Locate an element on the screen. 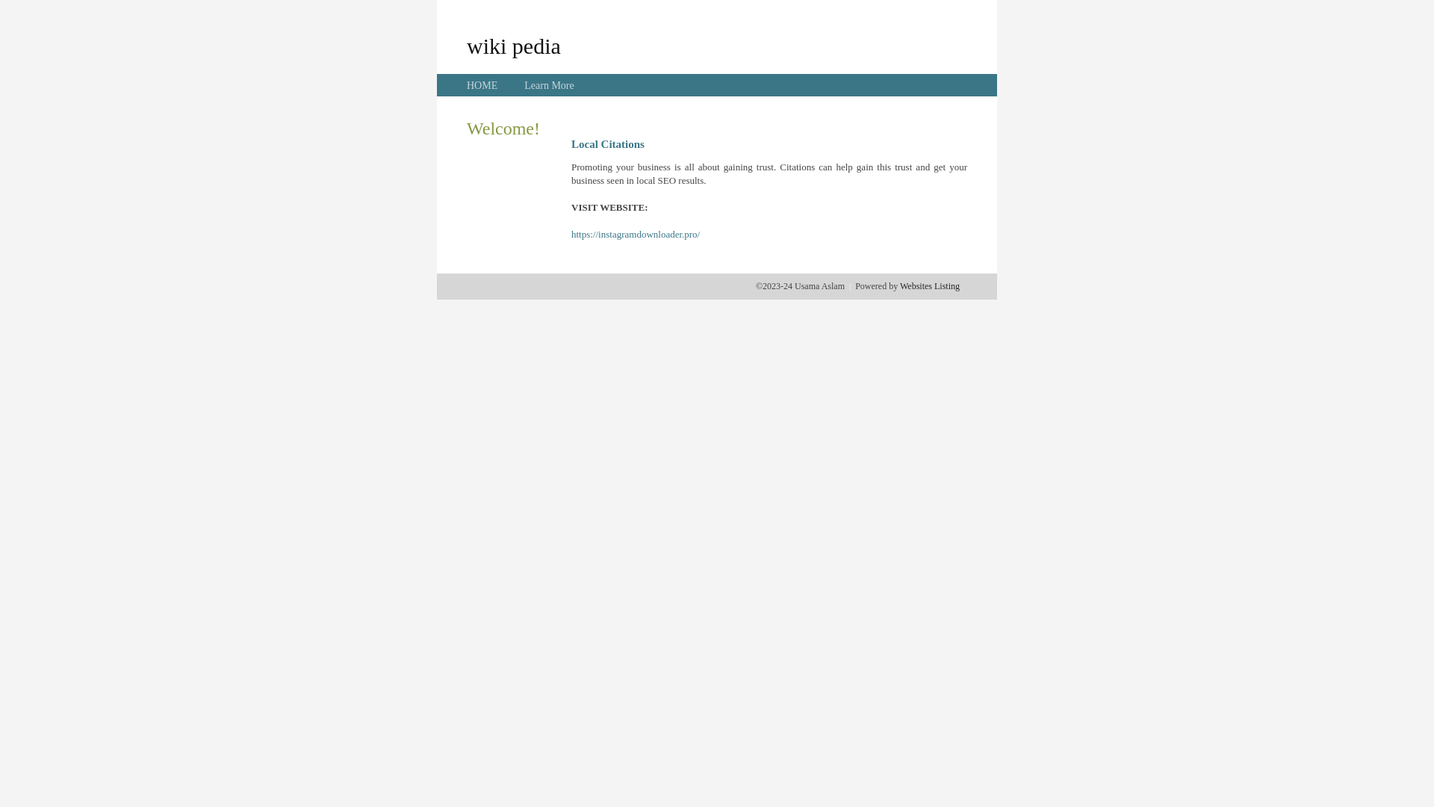 Image resolution: width=1434 pixels, height=807 pixels. Learn More is located at coordinates (549, 85).